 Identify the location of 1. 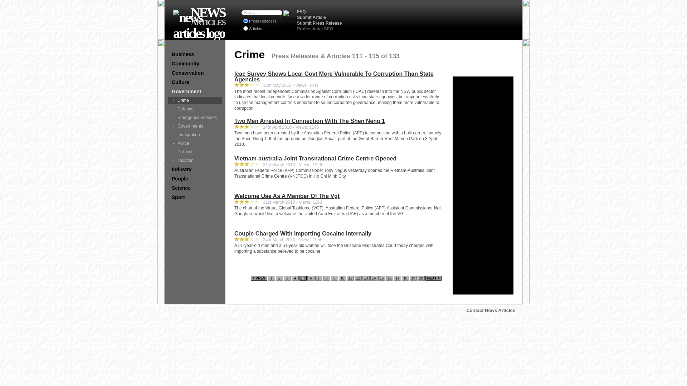
(272, 278).